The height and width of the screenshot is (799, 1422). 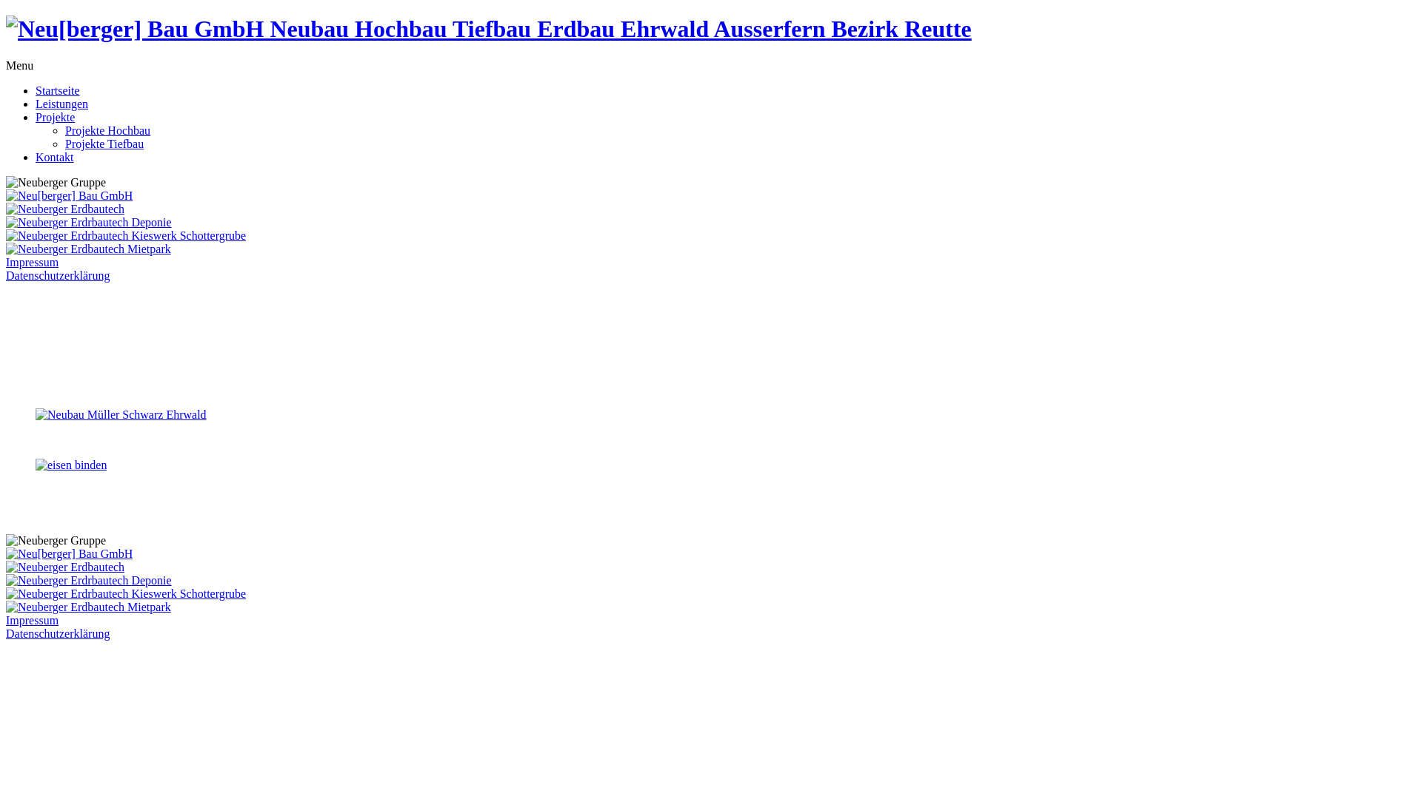 What do you see at coordinates (70, 553) in the screenshot?
I see `Alfred Neuberger GmbH` at bounding box center [70, 553].